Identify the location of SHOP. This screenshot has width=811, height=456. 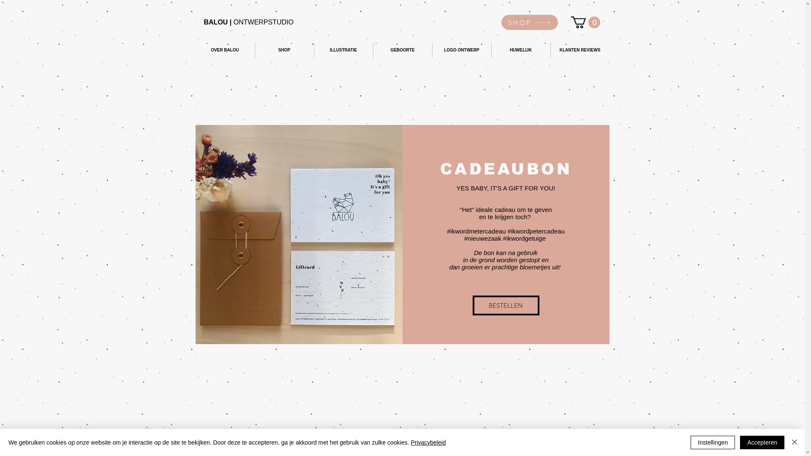
(529, 22).